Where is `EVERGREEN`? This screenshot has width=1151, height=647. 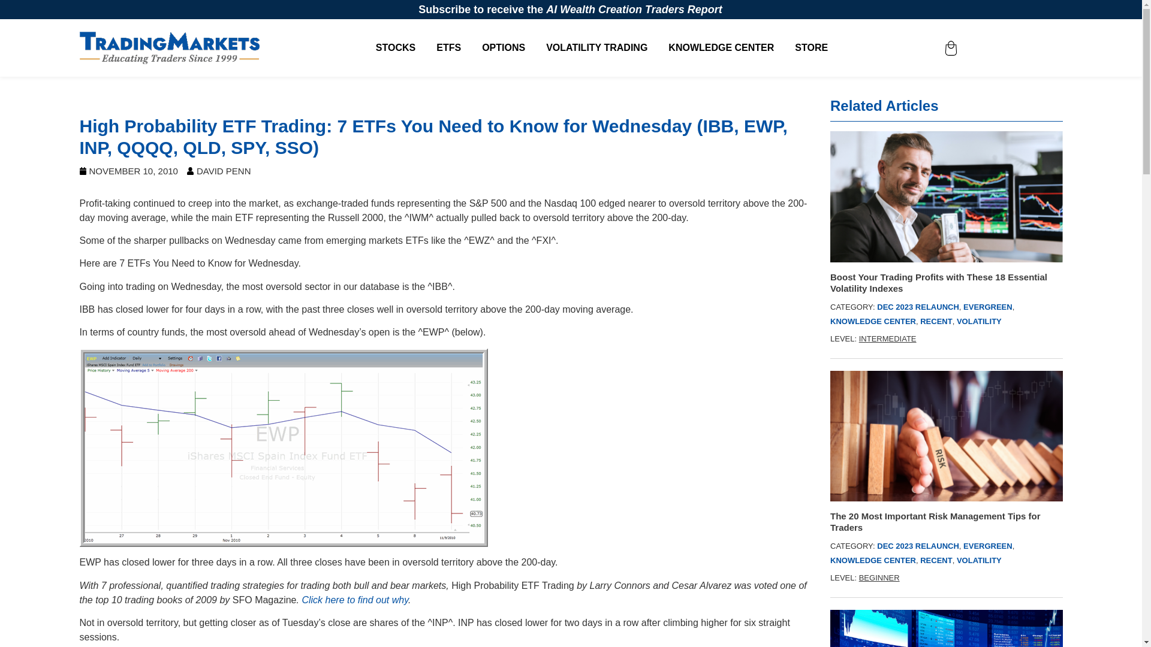
EVERGREEN is located at coordinates (988, 307).